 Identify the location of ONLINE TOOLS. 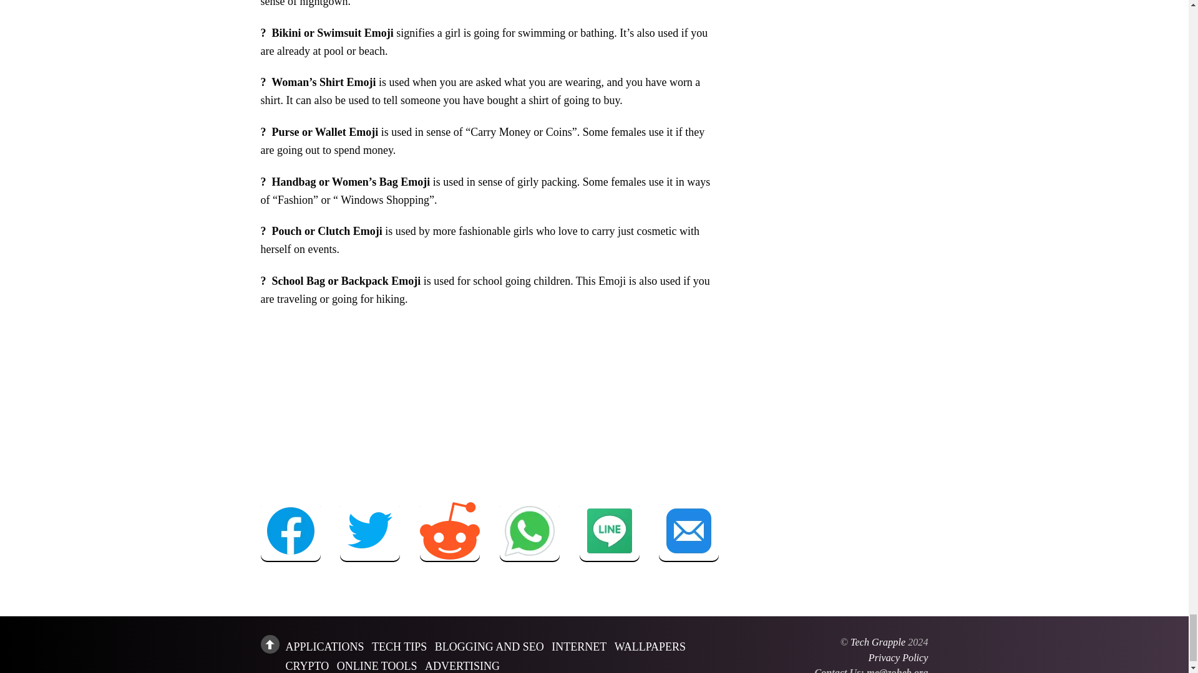
(377, 666).